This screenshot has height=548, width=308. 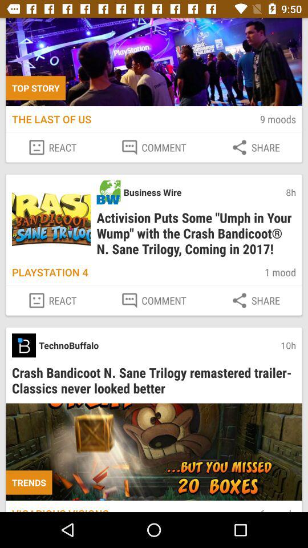 I want to click on click on comment option, so click(x=153, y=147).